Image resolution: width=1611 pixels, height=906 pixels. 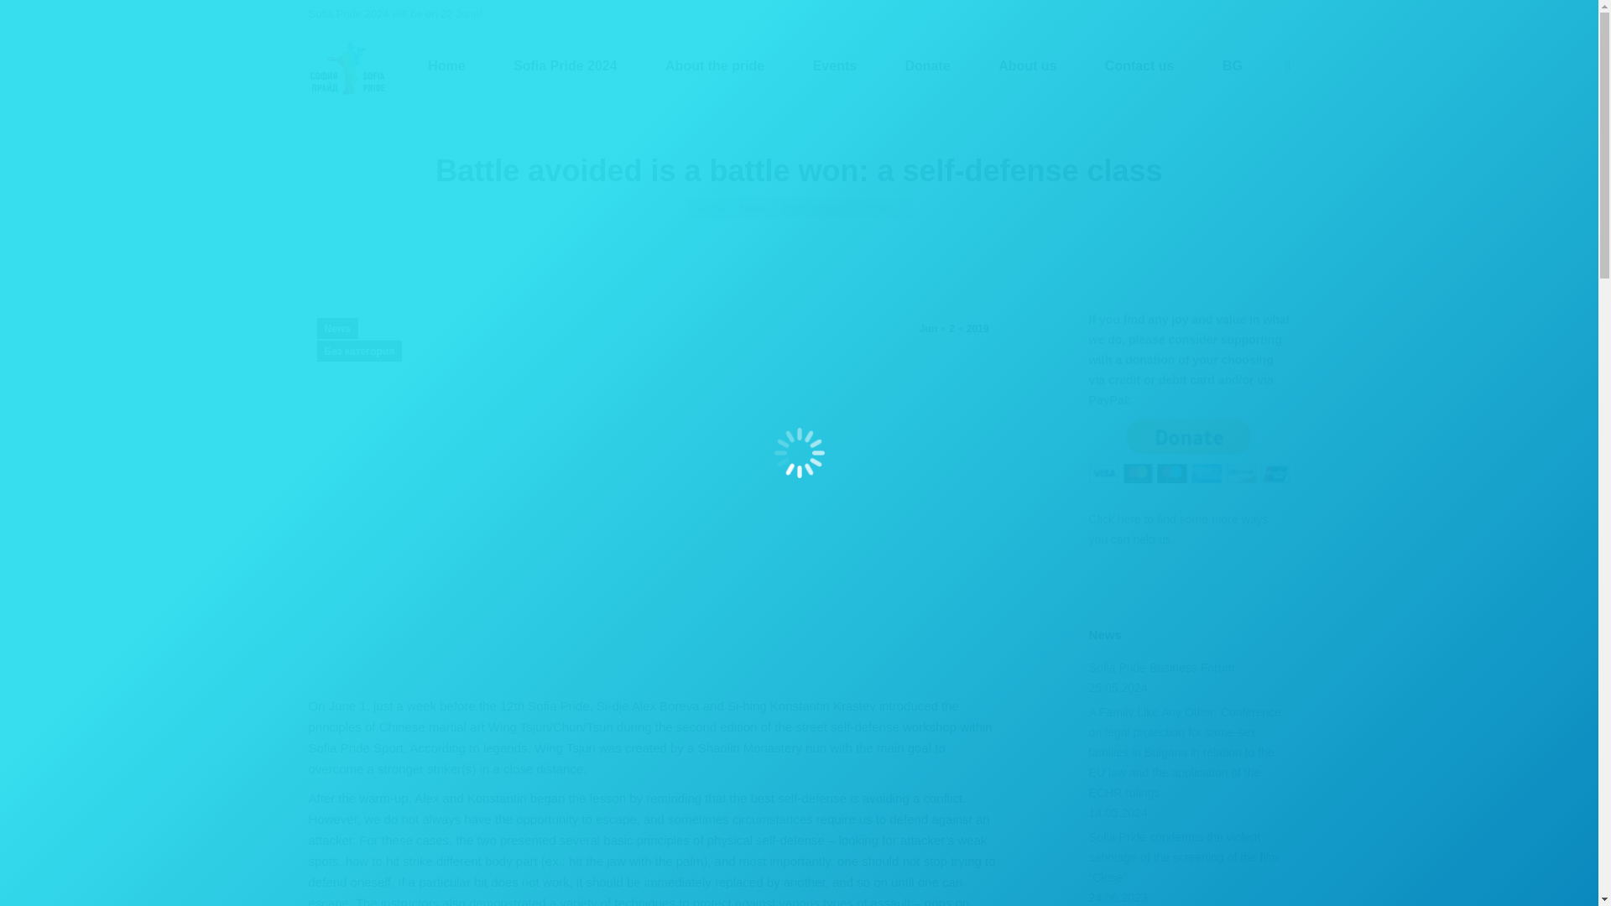 I want to click on News, so click(x=1275, y=13).